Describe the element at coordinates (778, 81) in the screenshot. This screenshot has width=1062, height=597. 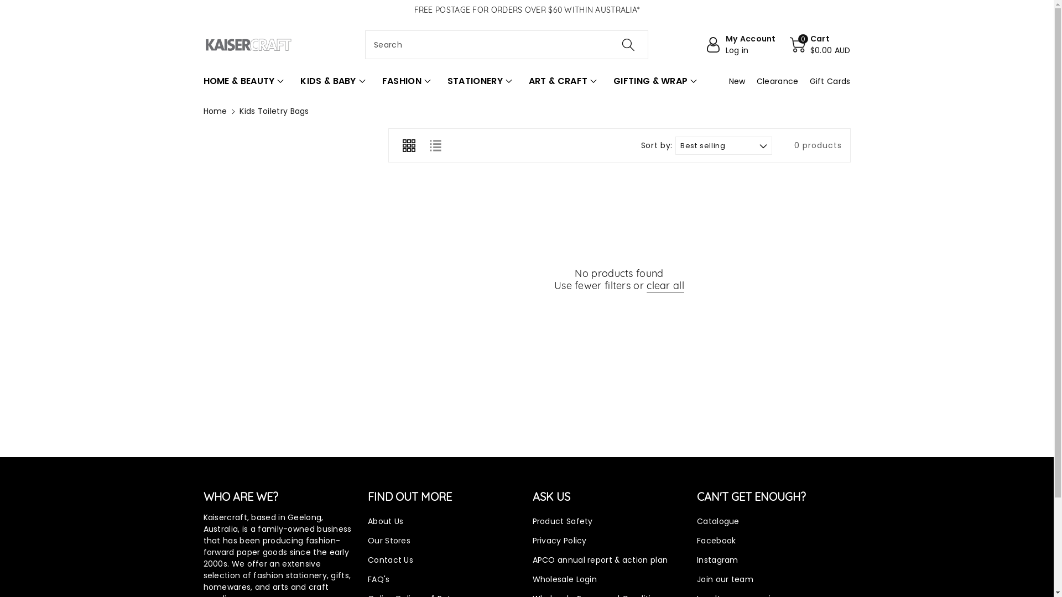
I see `Clearance` at that location.